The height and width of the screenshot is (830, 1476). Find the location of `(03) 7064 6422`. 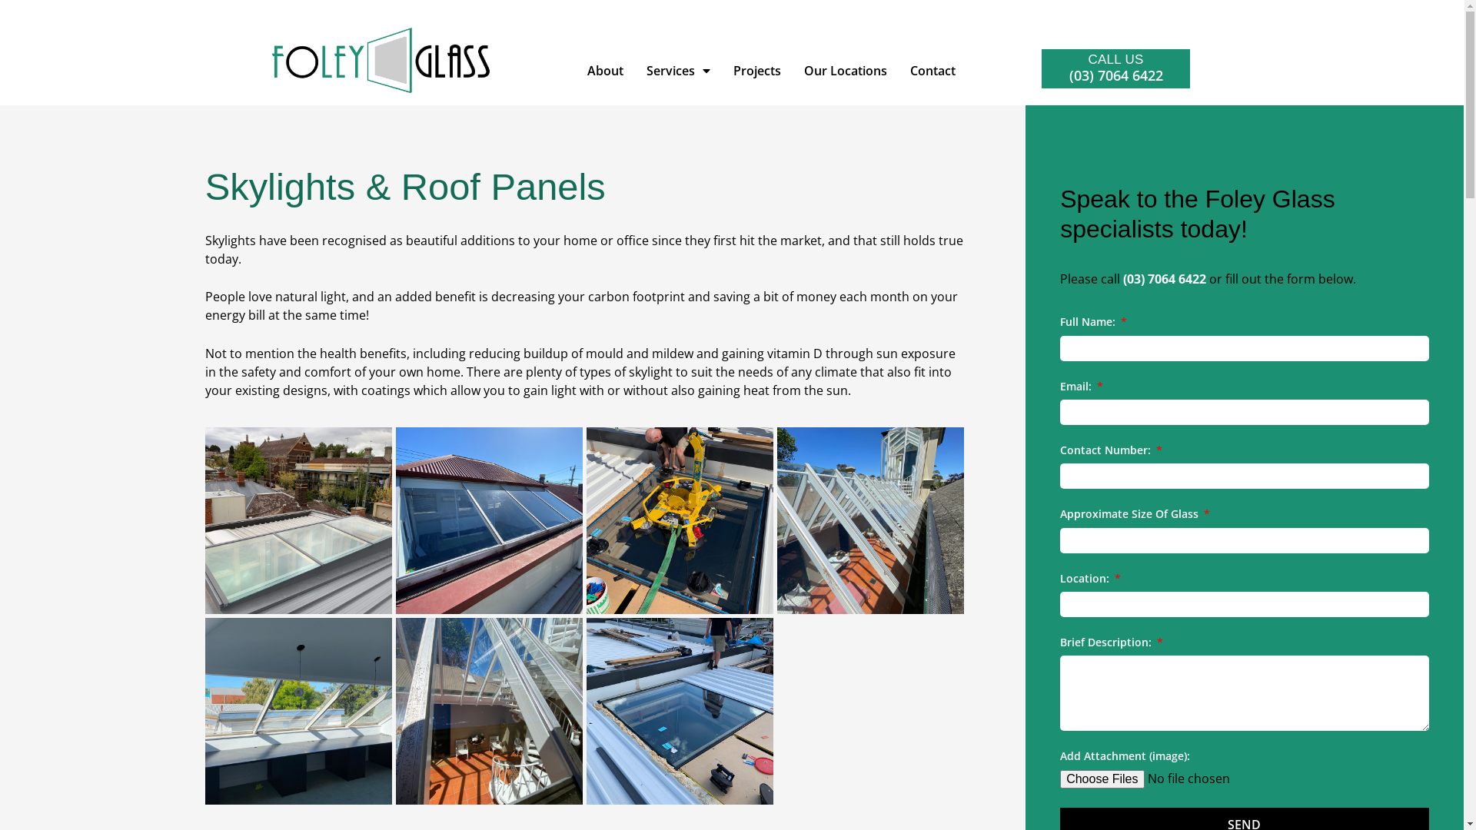

(03) 7064 6422 is located at coordinates (1166, 278).